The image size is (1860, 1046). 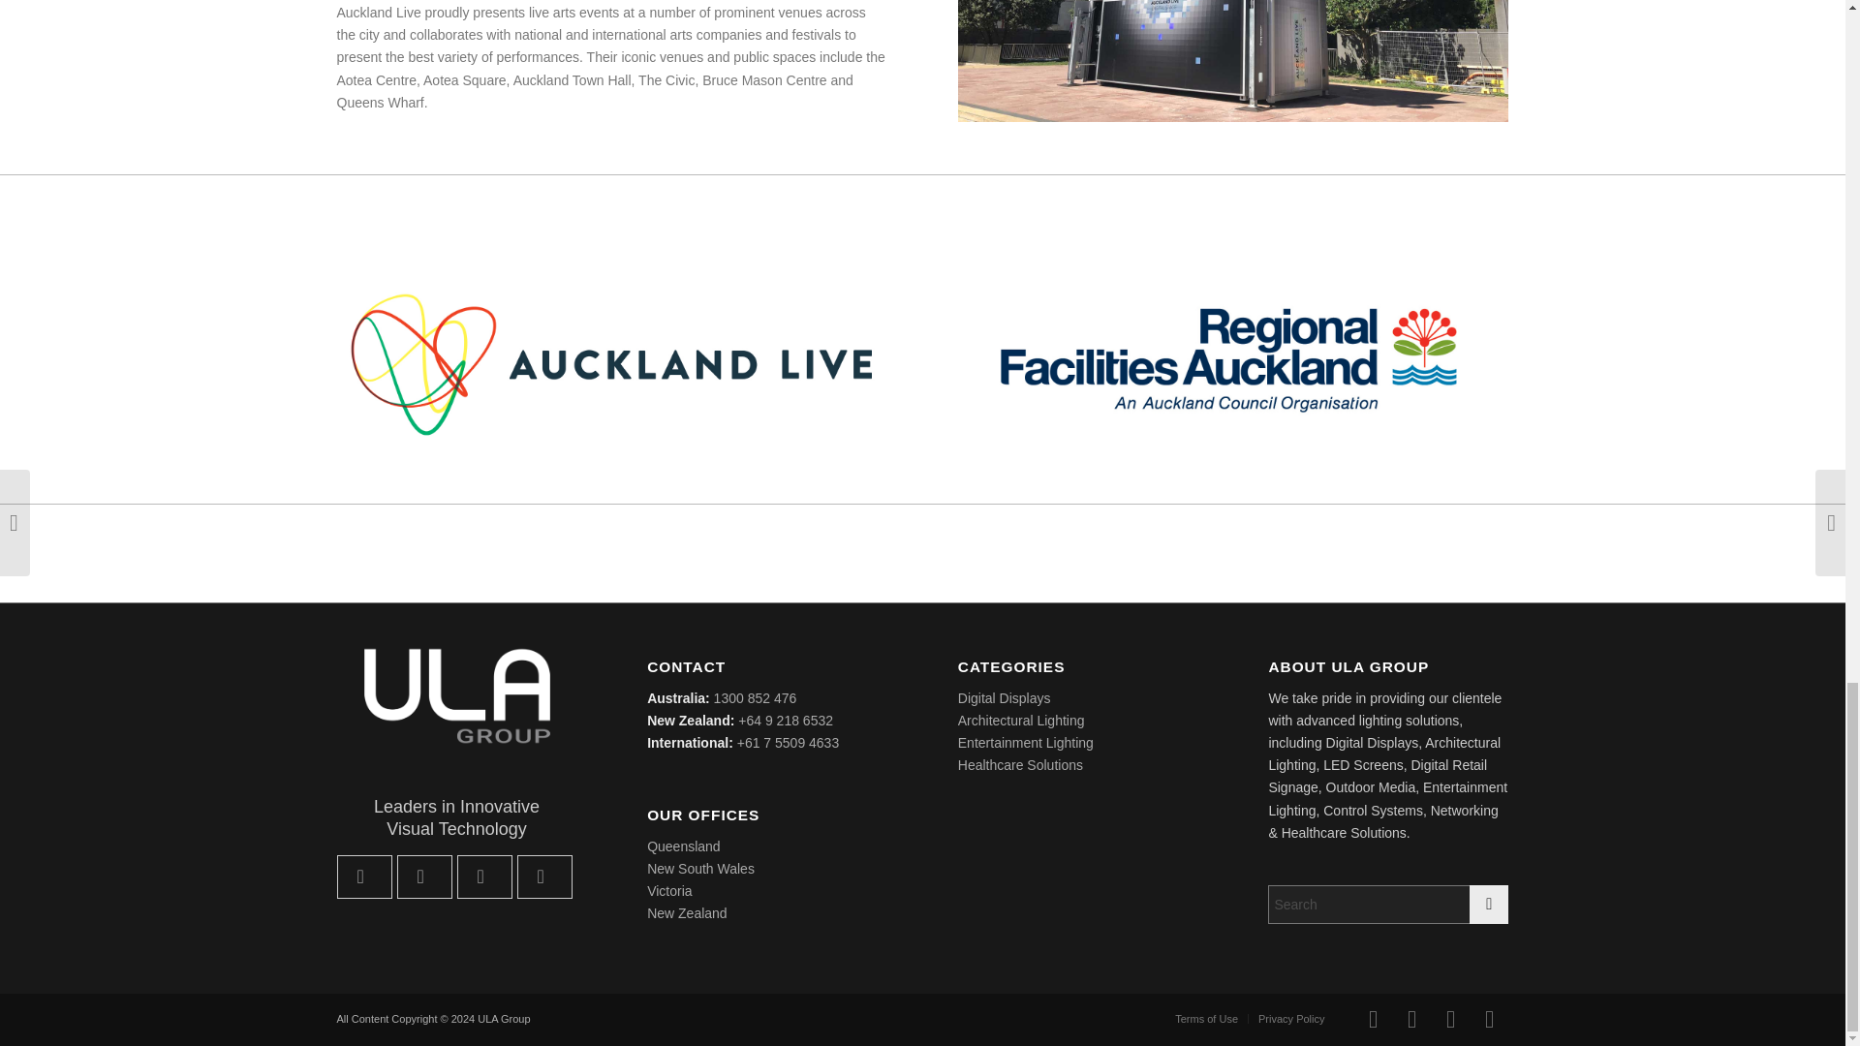 What do you see at coordinates (1025, 743) in the screenshot?
I see `Entertainment Lighting` at bounding box center [1025, 743].